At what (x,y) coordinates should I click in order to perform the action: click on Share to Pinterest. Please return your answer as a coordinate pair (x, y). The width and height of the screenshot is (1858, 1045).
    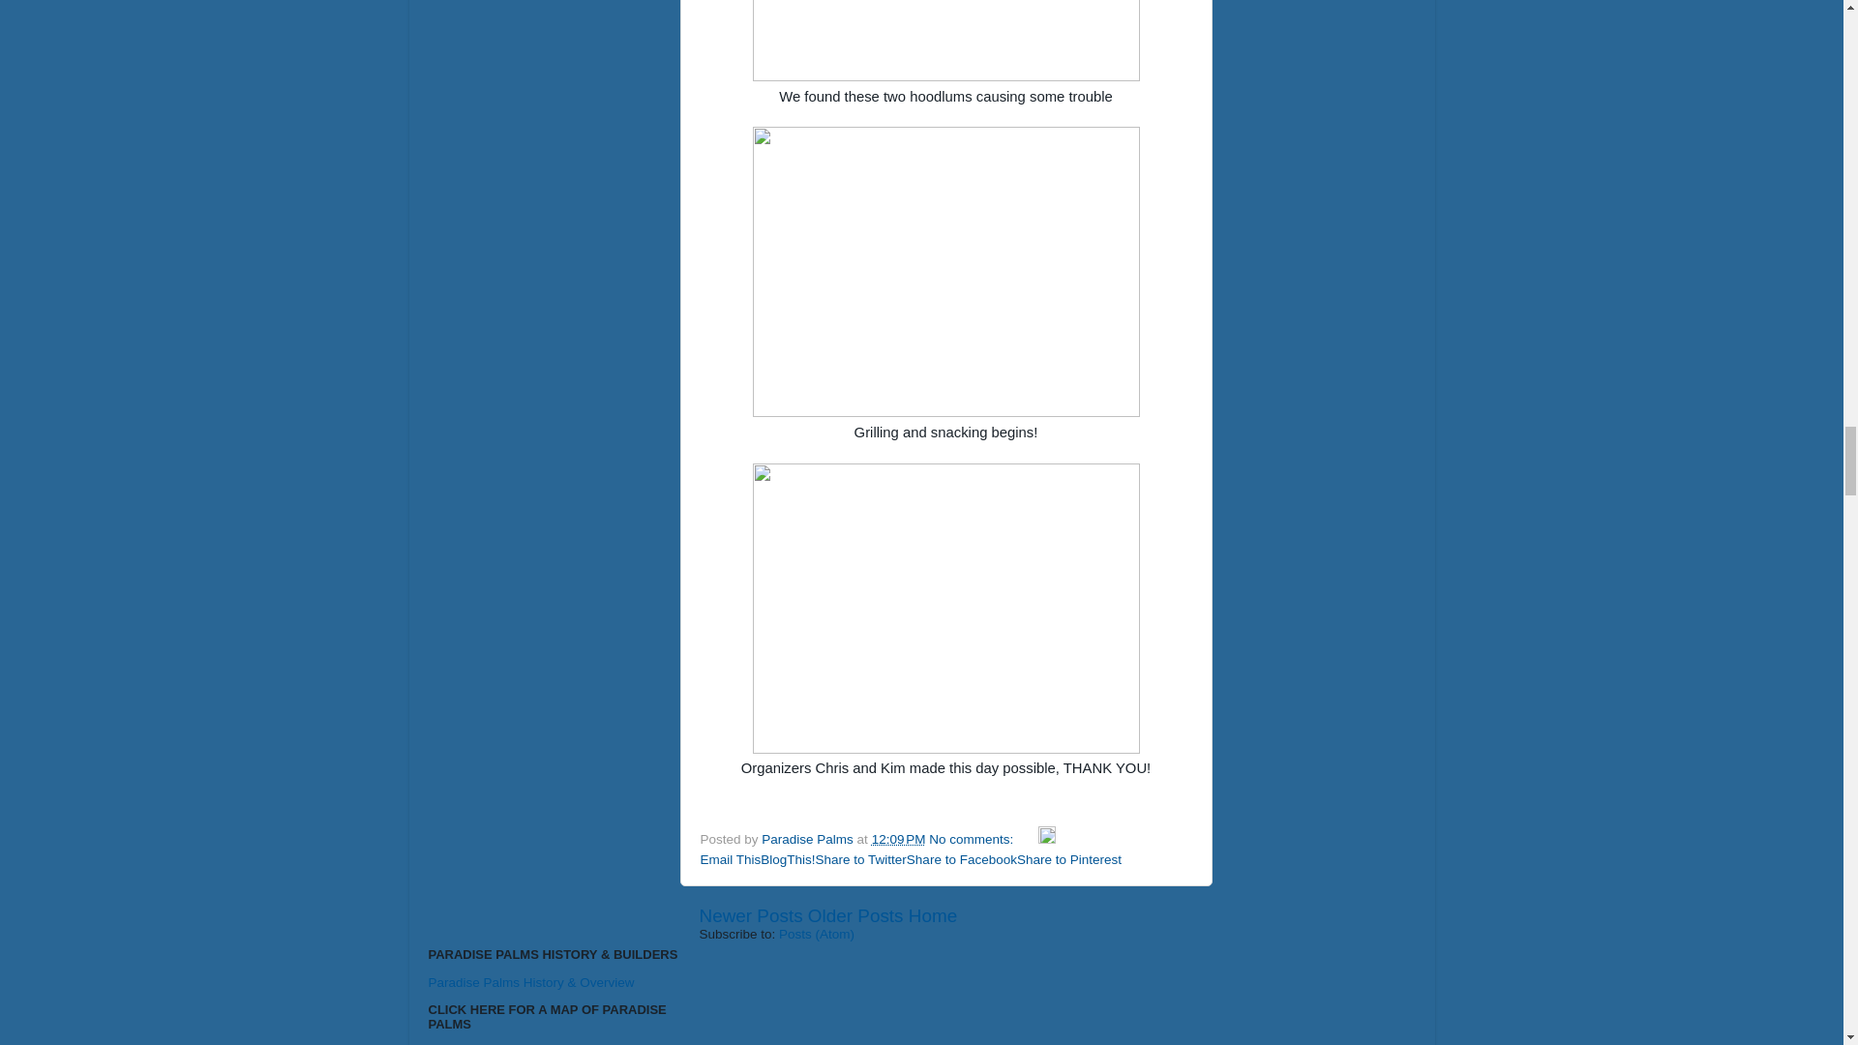
    Looking at the image, I should click on (1068, 859).